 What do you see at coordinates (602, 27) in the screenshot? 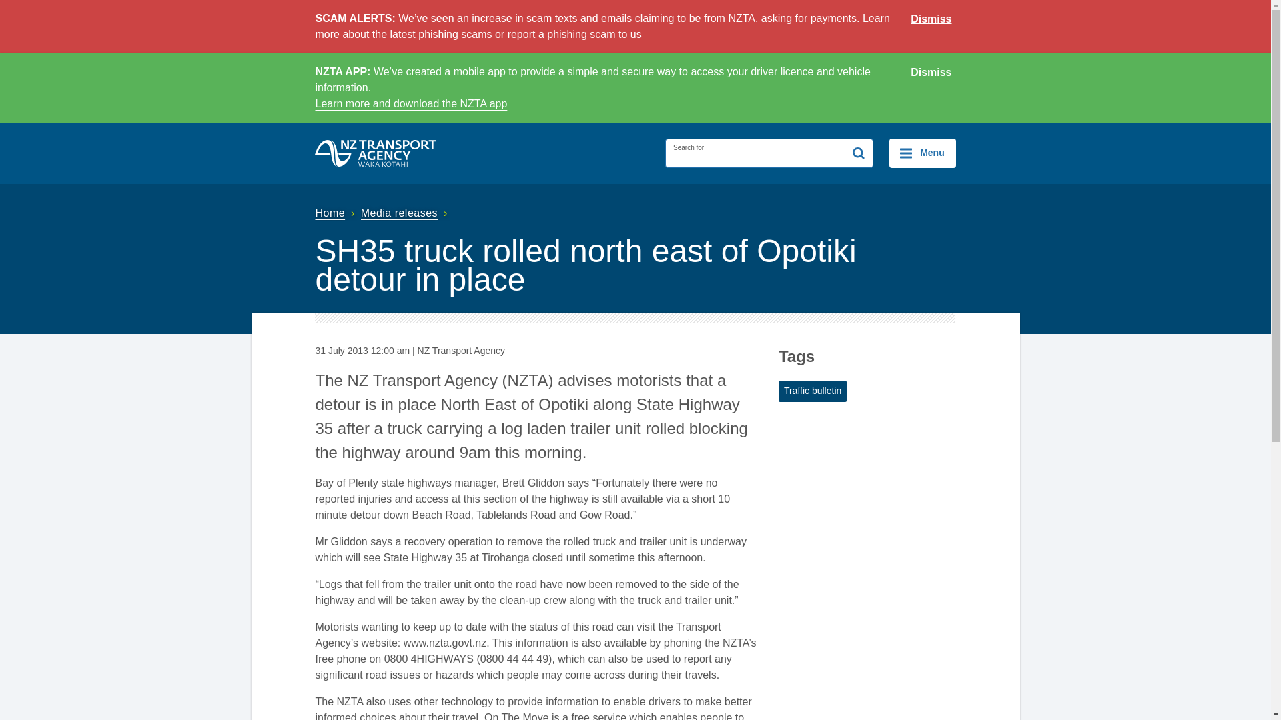
I see `Learn more about the latest phishing scams` at bounding box center [602, 27].